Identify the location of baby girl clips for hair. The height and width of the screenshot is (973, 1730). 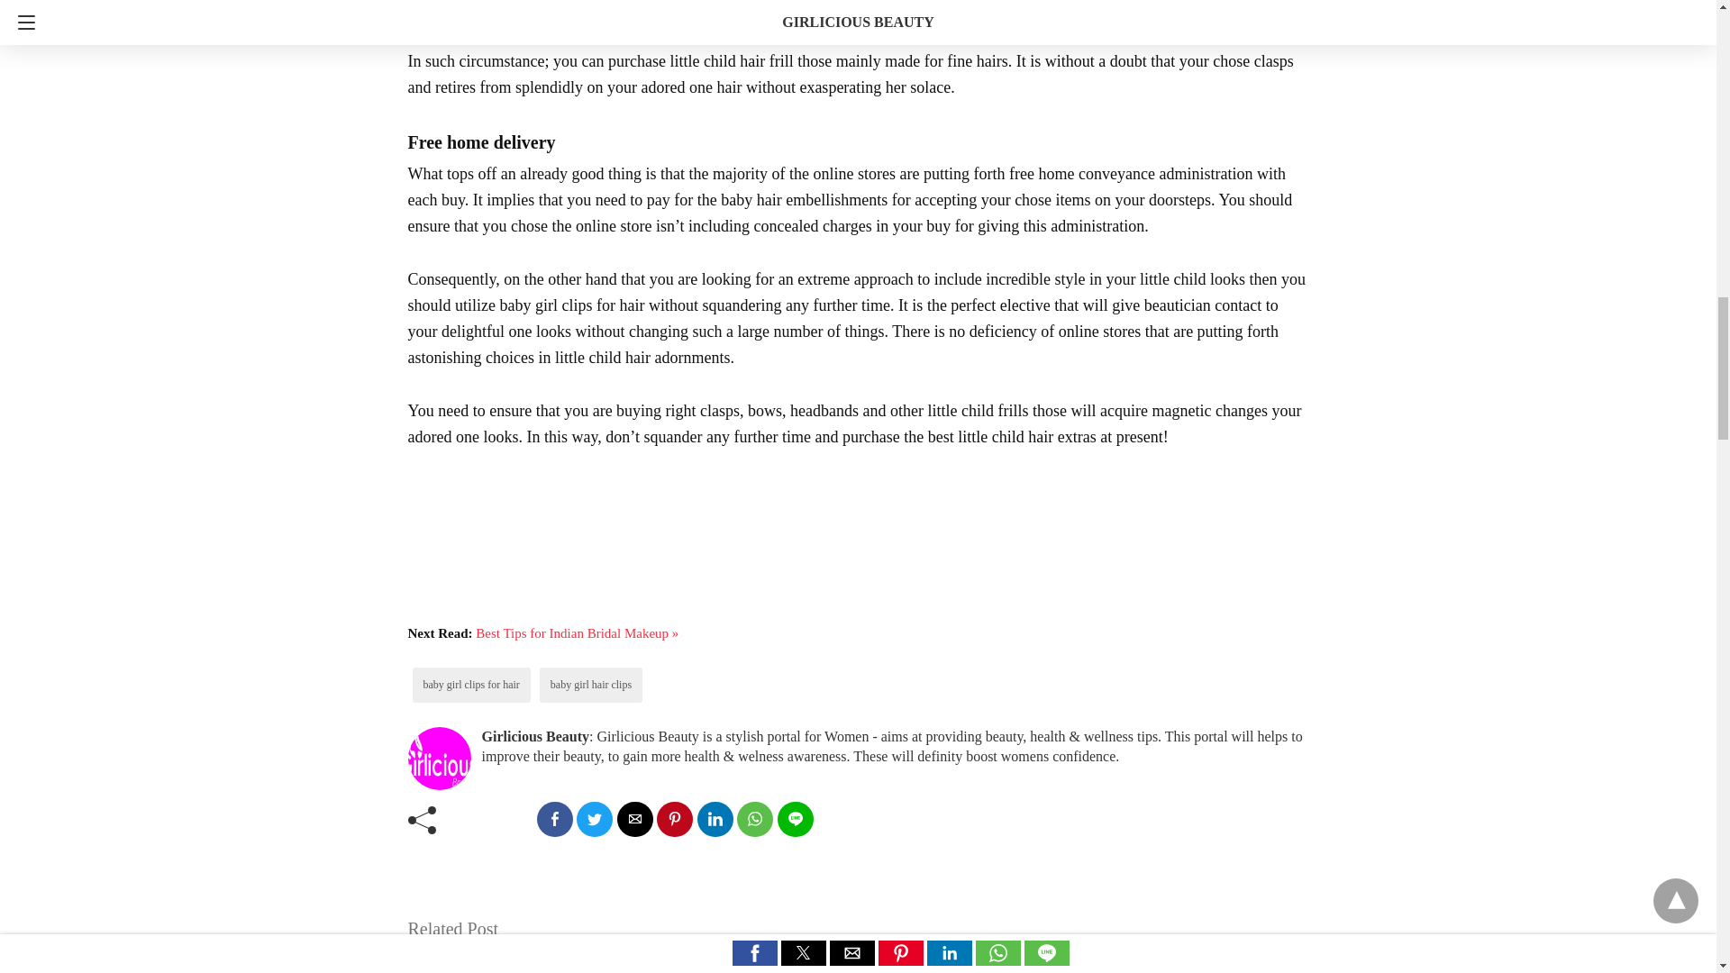
(472, 684).